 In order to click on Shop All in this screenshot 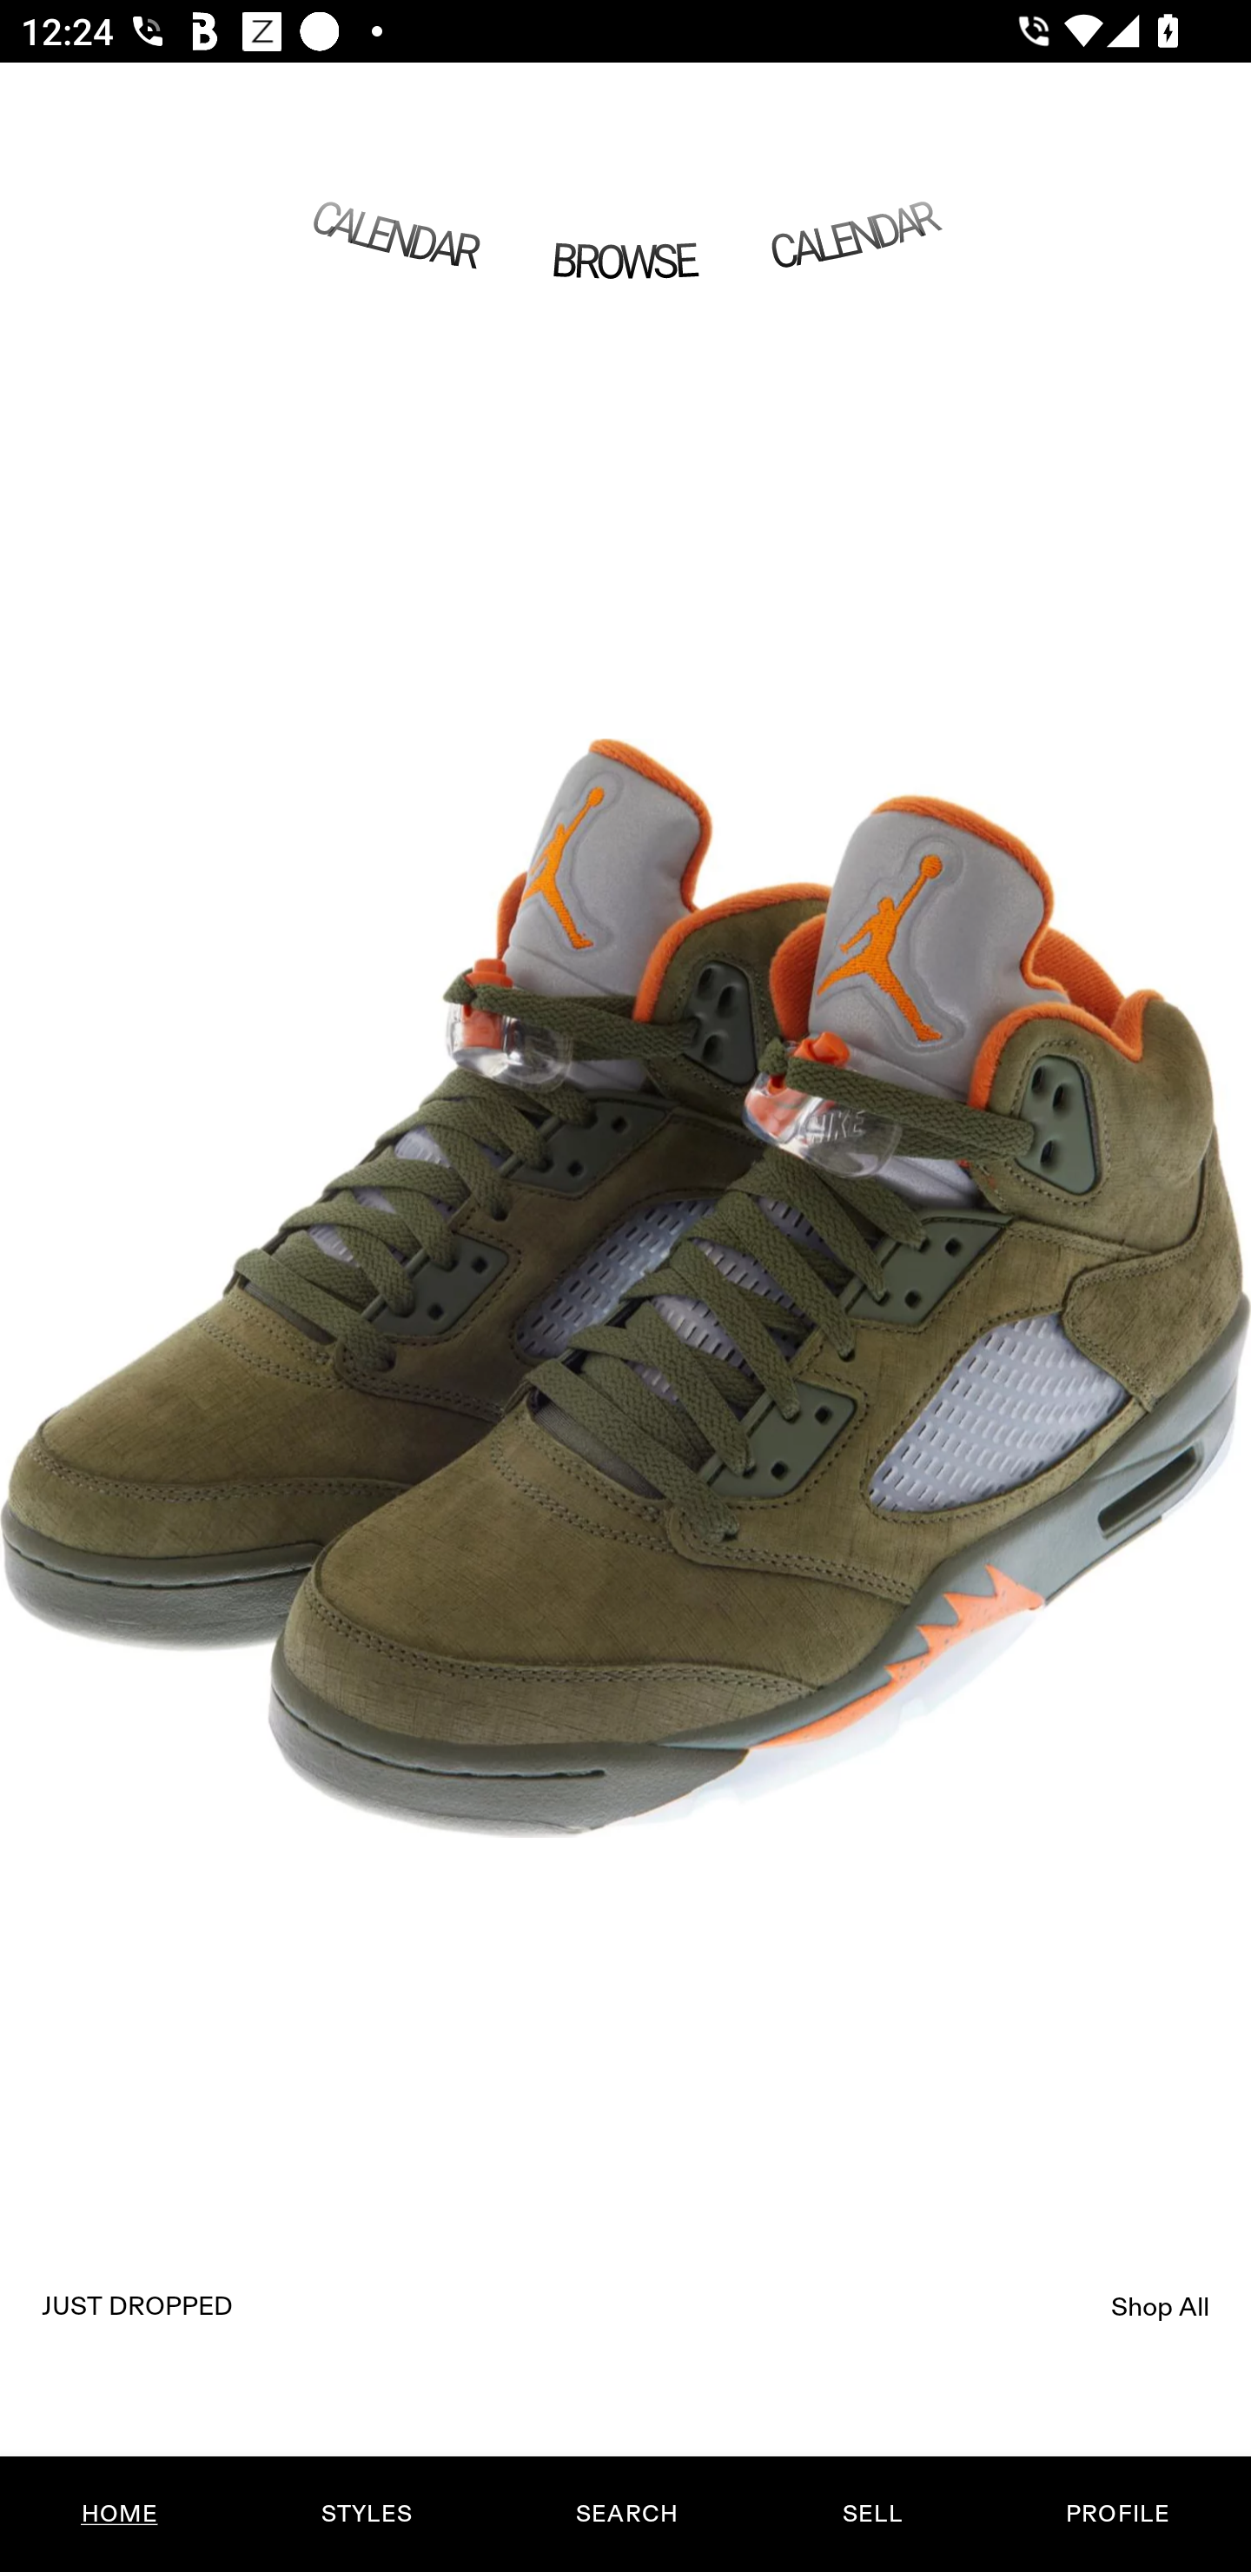, I will do `click(1161, 2306)`.